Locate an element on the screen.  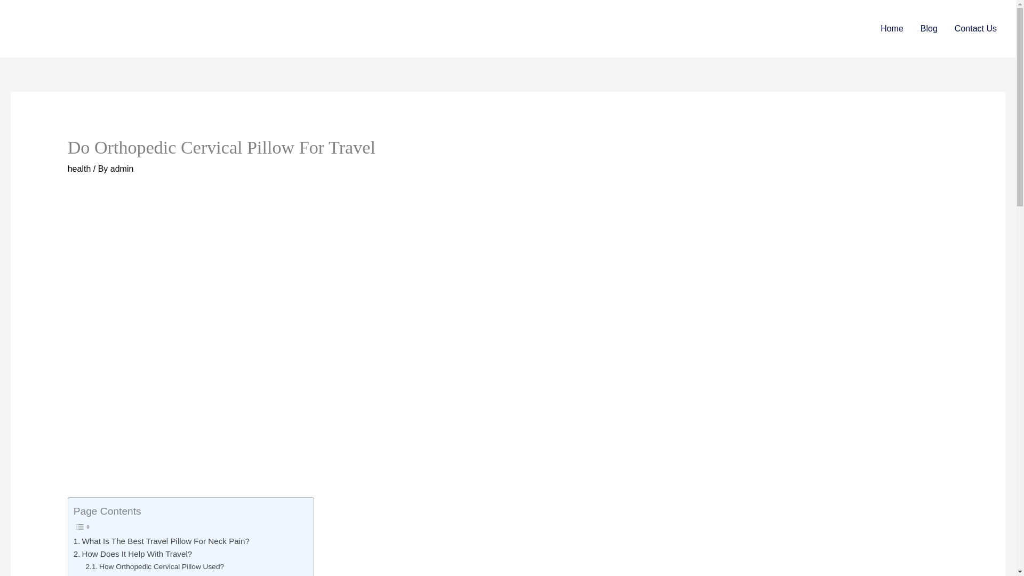
How Does It Help With Travel? is located at coordinates (133, 554).